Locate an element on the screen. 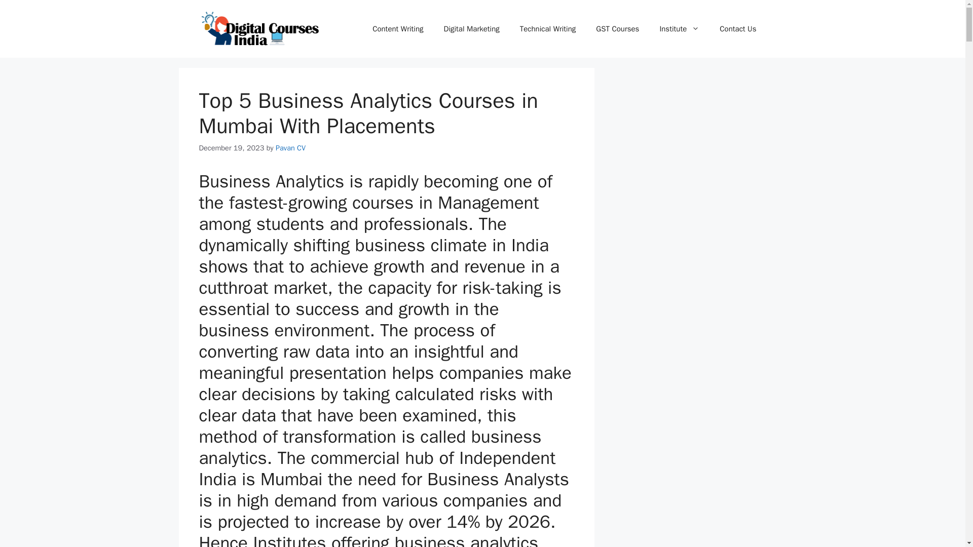 This screenshot has height=547, width=973. Technical Writing is located at coordinates (548, 29).